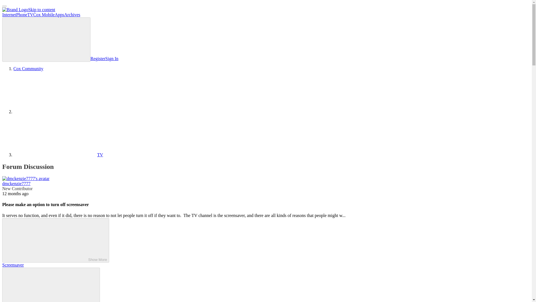  What do you see at coordinates (28, 68) in the screenshot?
I see `Cox Community` at bounding box center [28, 68].